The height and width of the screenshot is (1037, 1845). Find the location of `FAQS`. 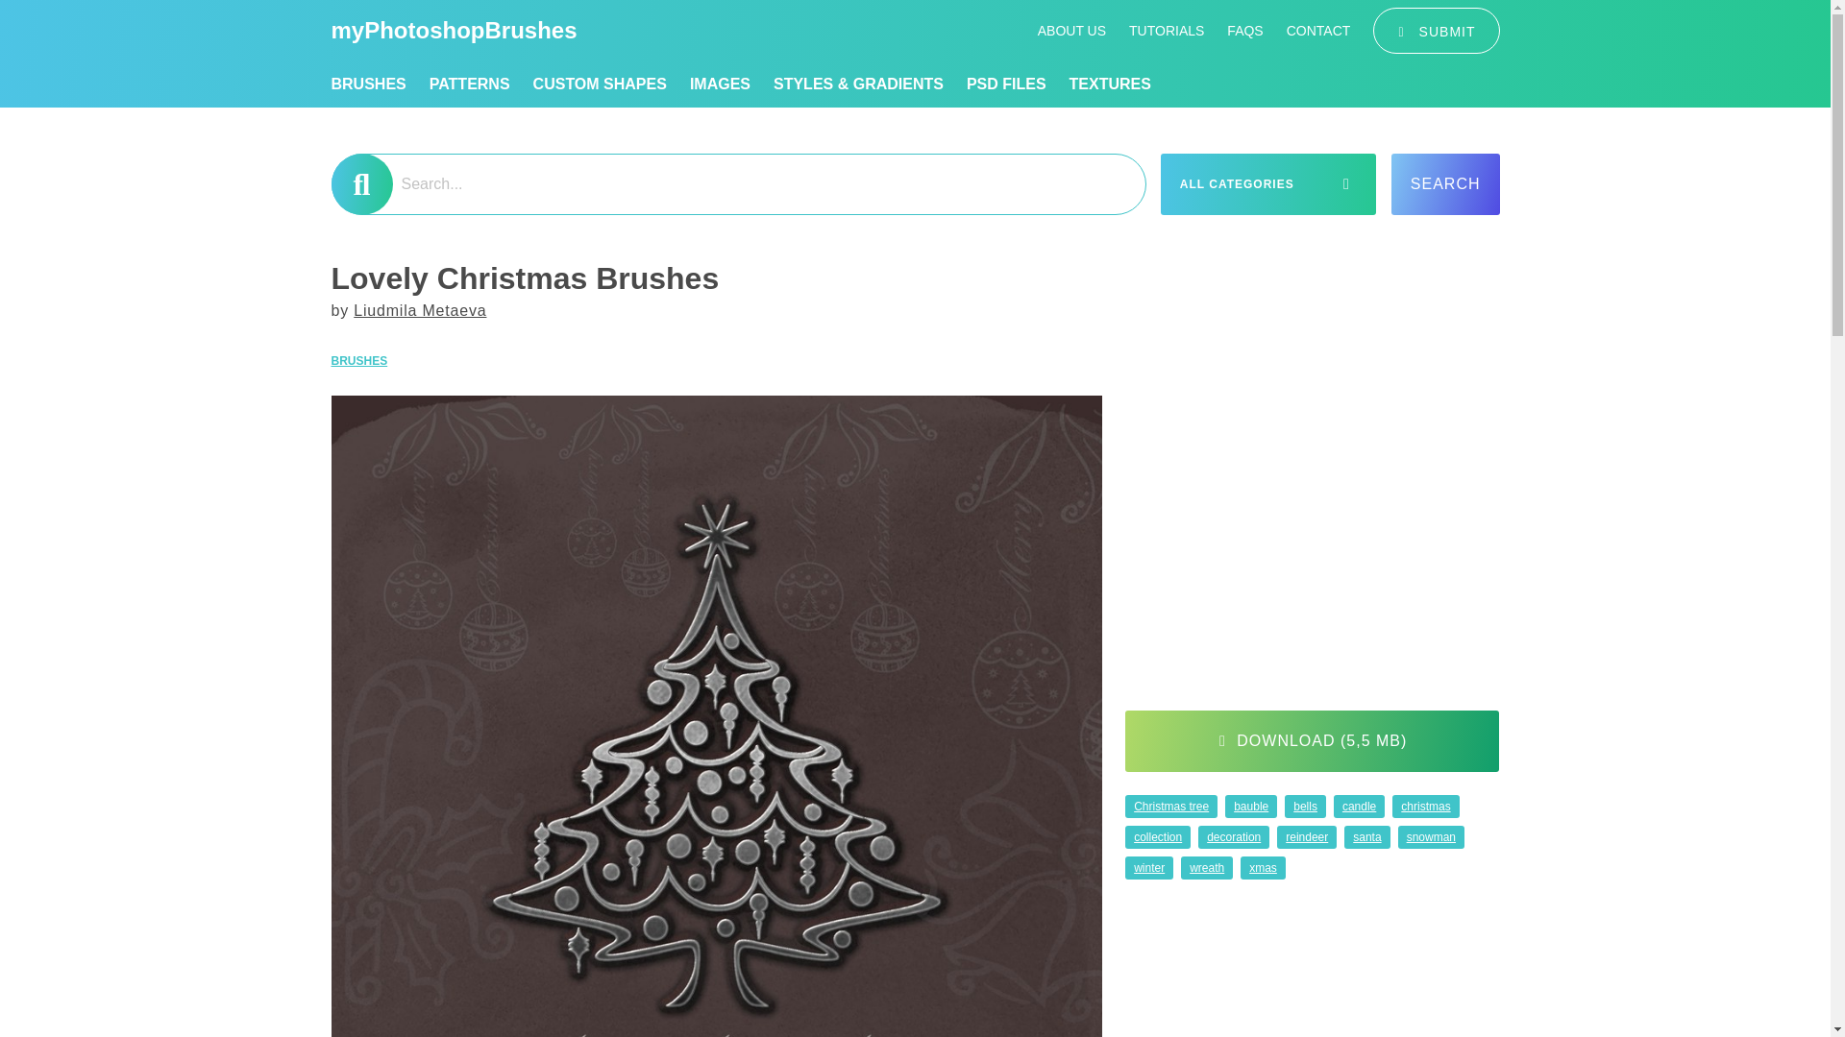

FAQS is located at coordinates (1243, 31).